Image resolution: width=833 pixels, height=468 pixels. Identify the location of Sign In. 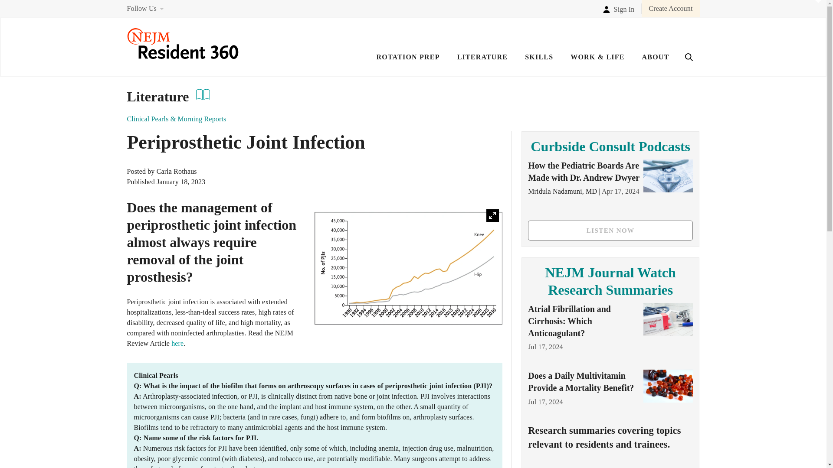
(619, 8).